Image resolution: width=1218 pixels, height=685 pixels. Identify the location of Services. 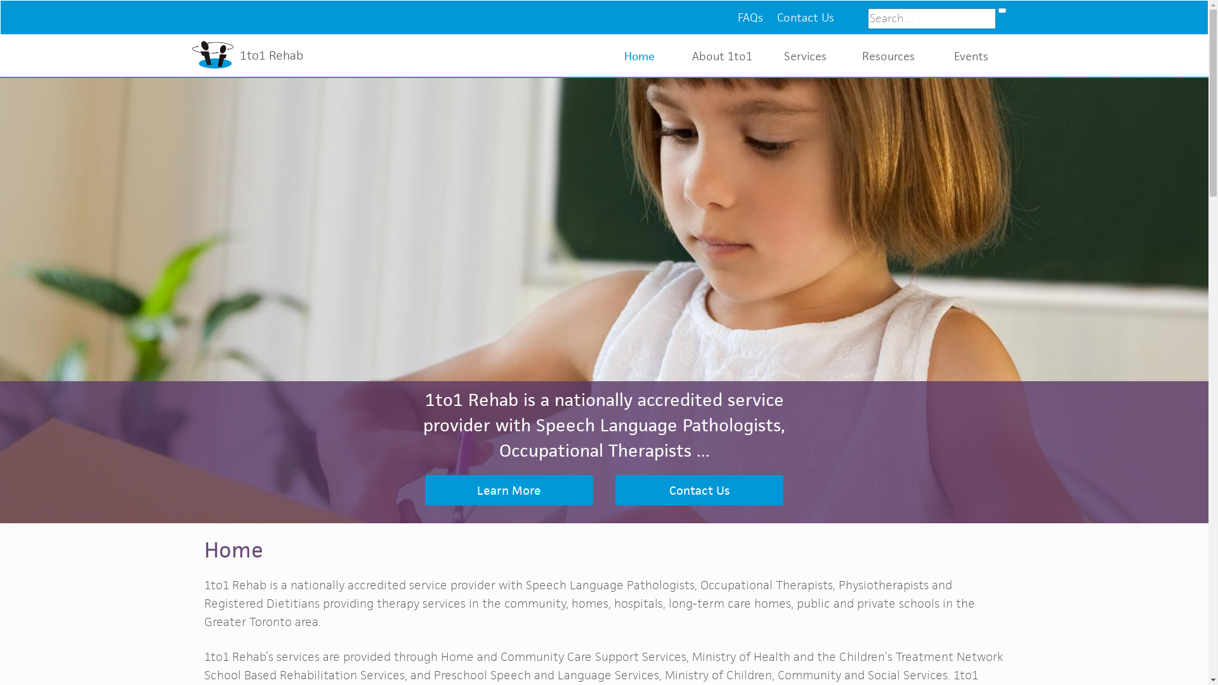
(805, 56).